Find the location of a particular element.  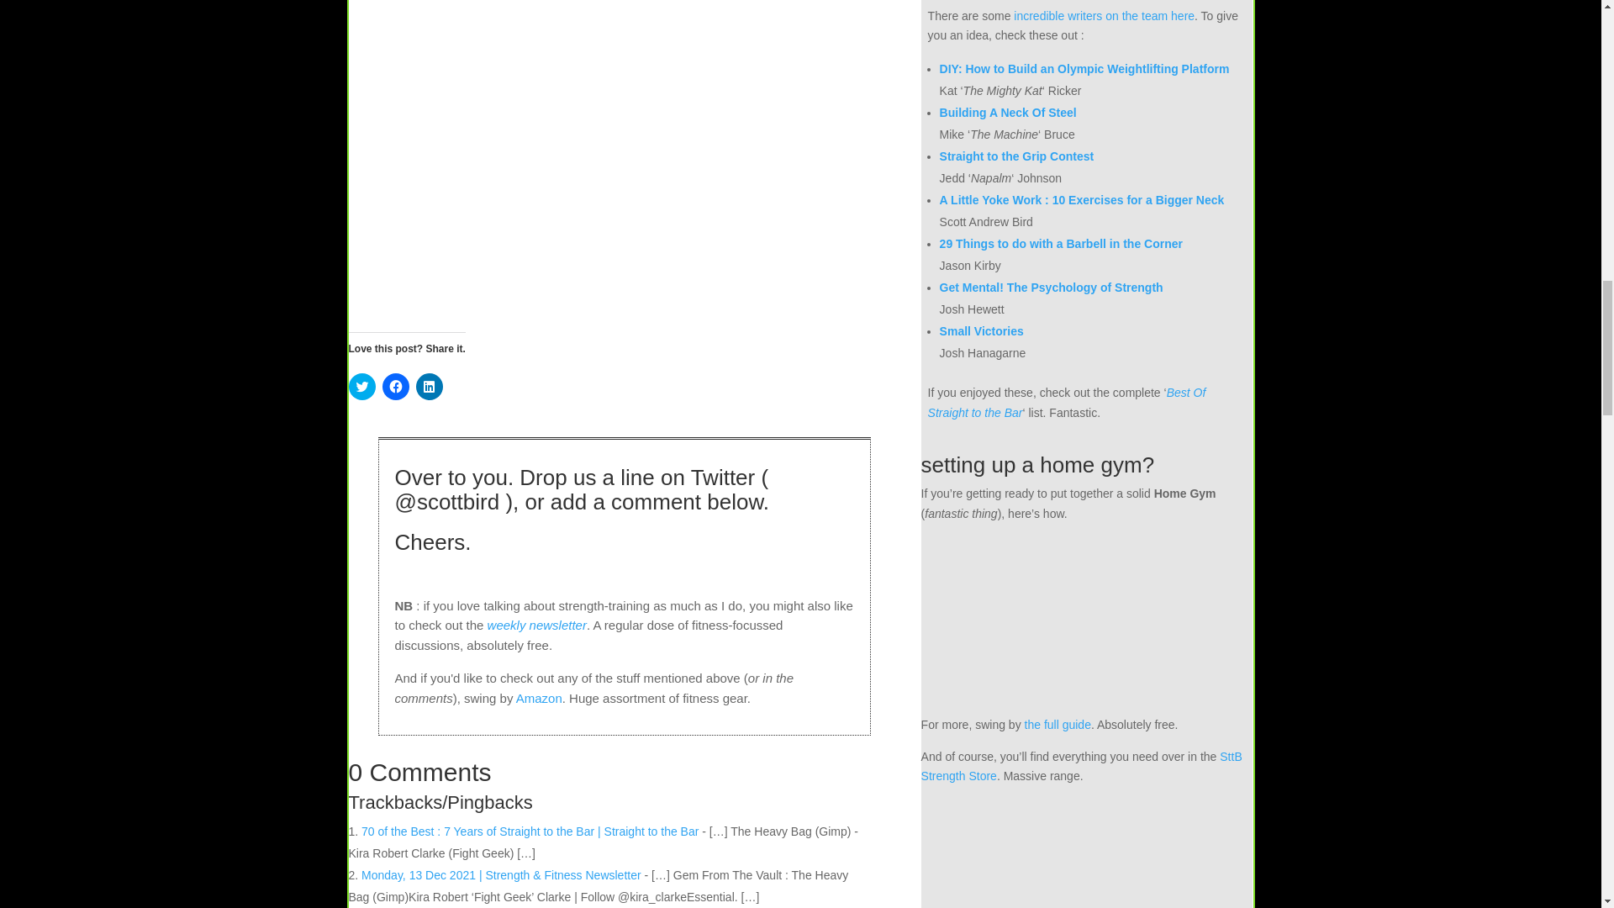

weekly newsletter is located at coordinates (536, 625).